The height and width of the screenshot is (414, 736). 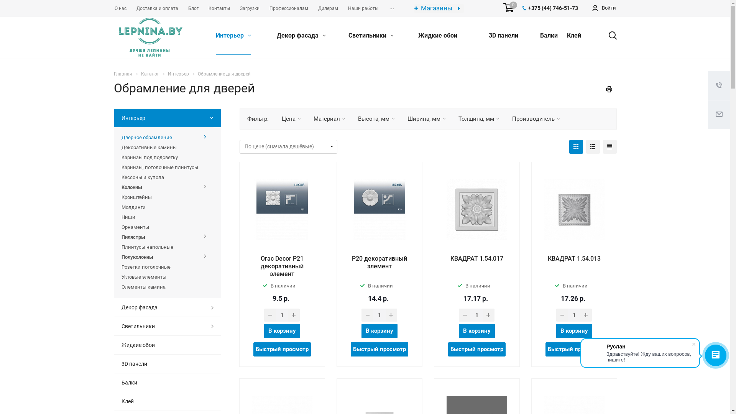 What do you see at coordinates (150, 38) in the screenshot?
I see `lepnina.by` at bounding box center [150, 38].